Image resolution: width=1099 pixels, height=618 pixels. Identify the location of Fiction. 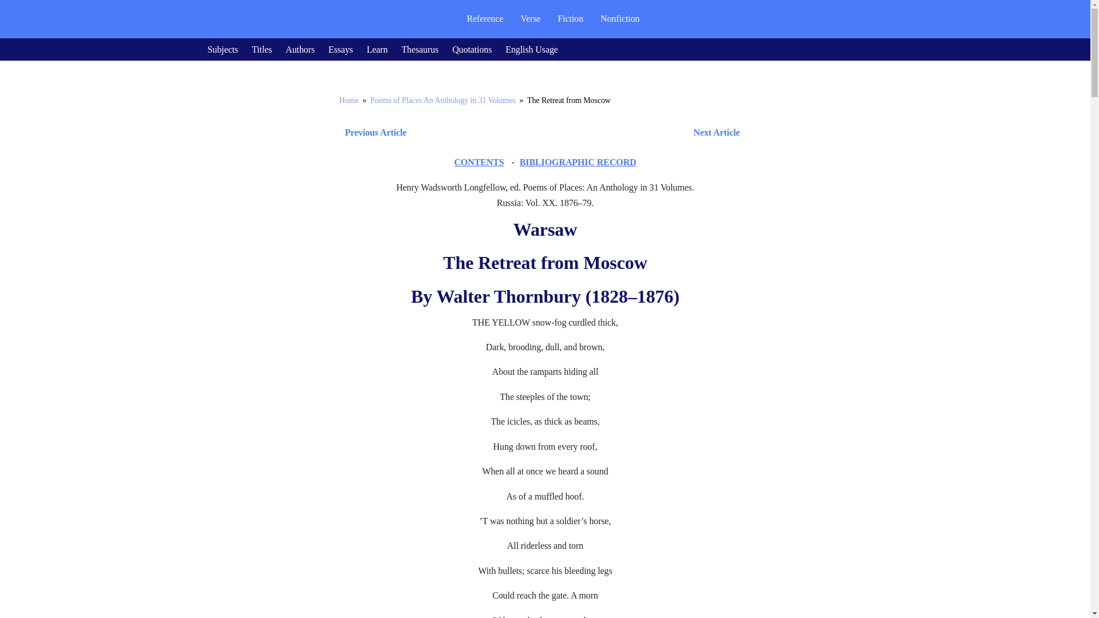
(571, 18).